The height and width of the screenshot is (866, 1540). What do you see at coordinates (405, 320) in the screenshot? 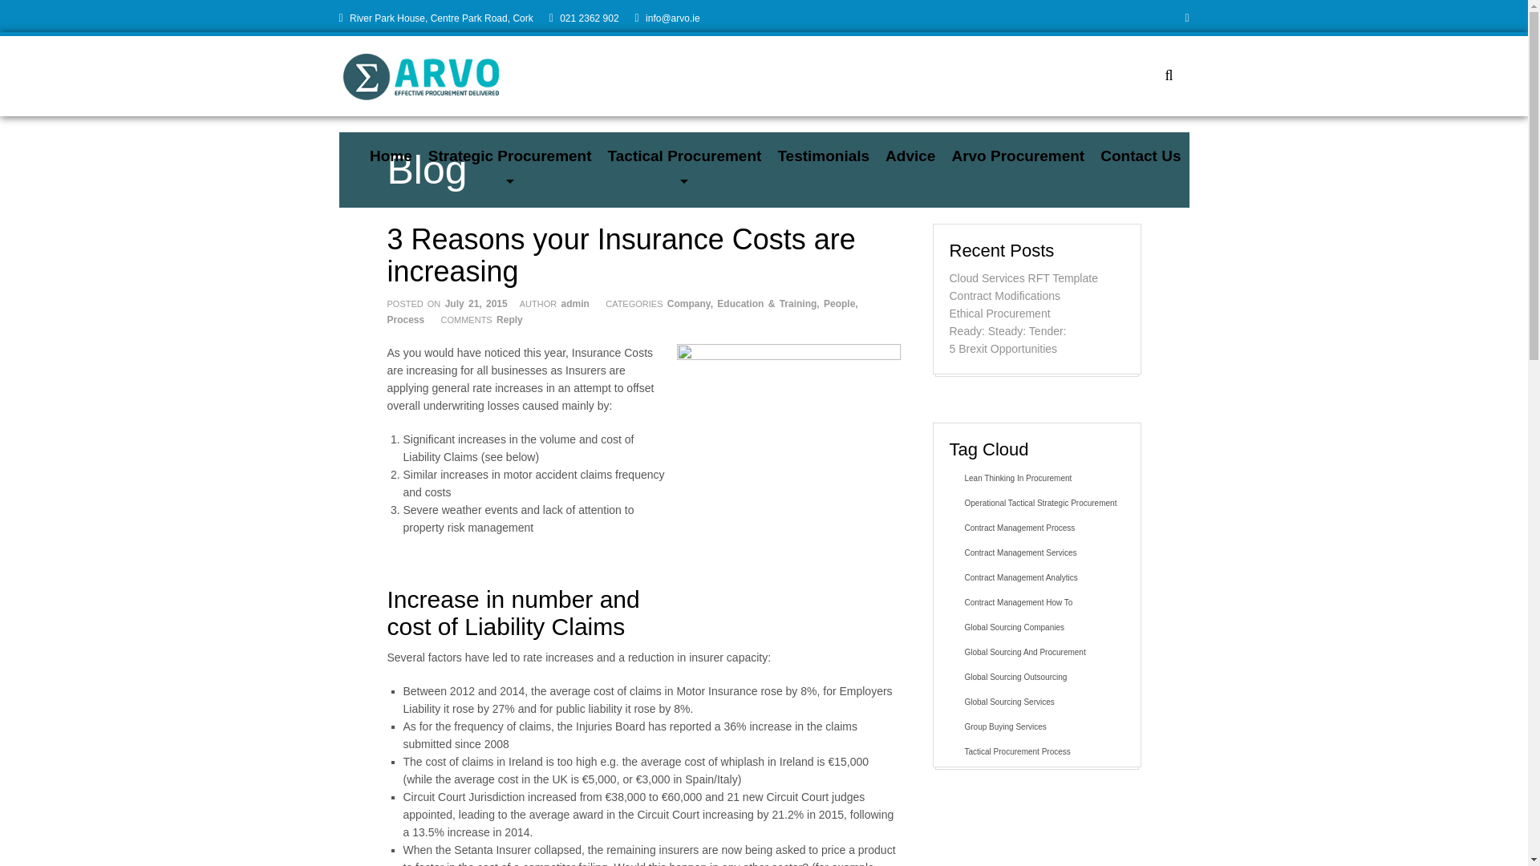
I see `Process` at bounding box center [405, 320].